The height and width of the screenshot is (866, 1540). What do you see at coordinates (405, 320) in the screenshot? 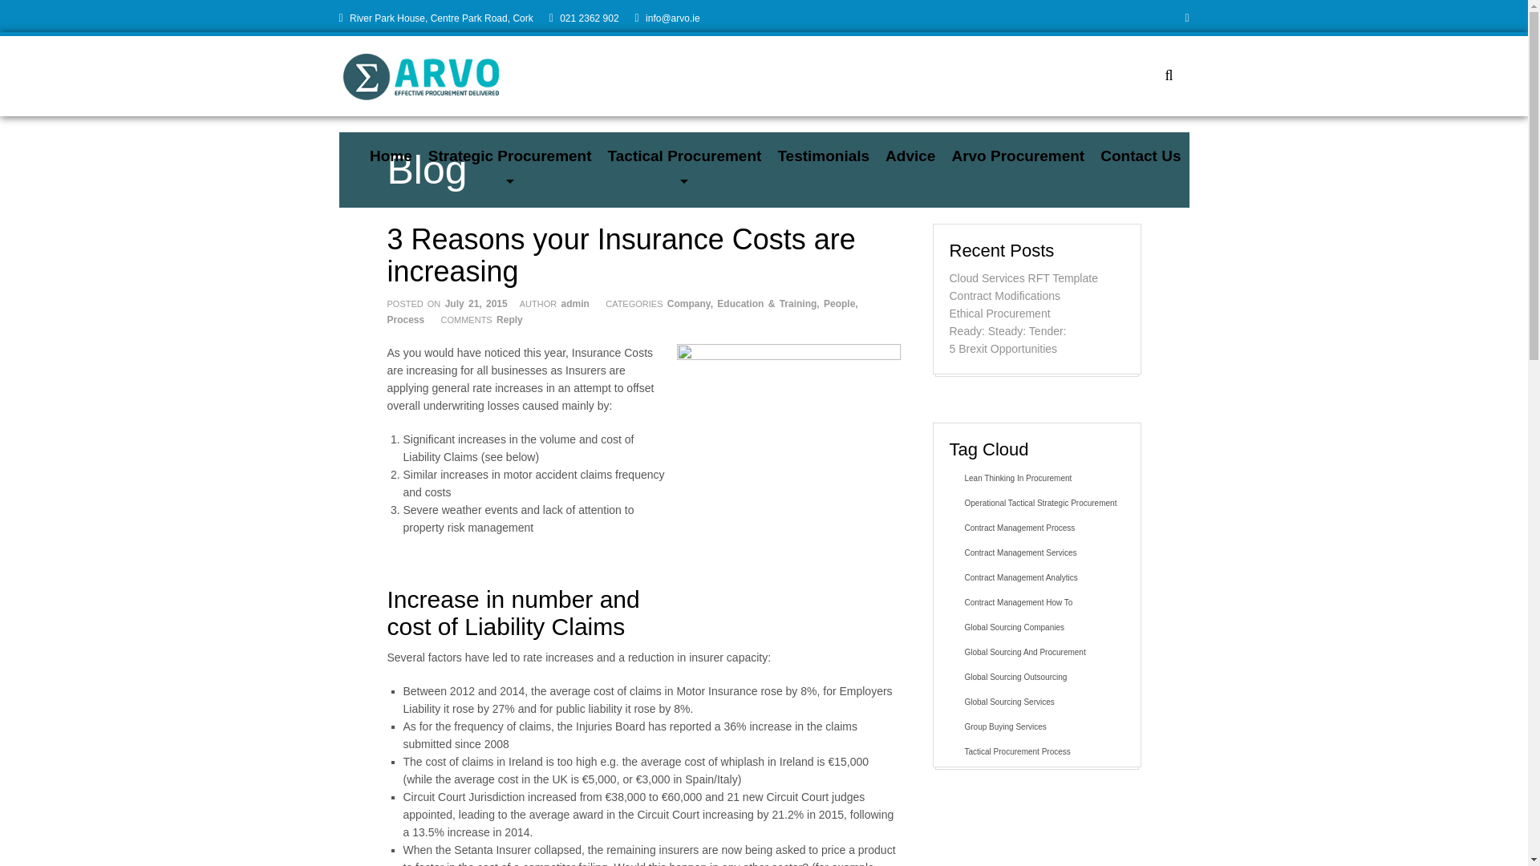
I see `Process` at bounding box center [405, 320].